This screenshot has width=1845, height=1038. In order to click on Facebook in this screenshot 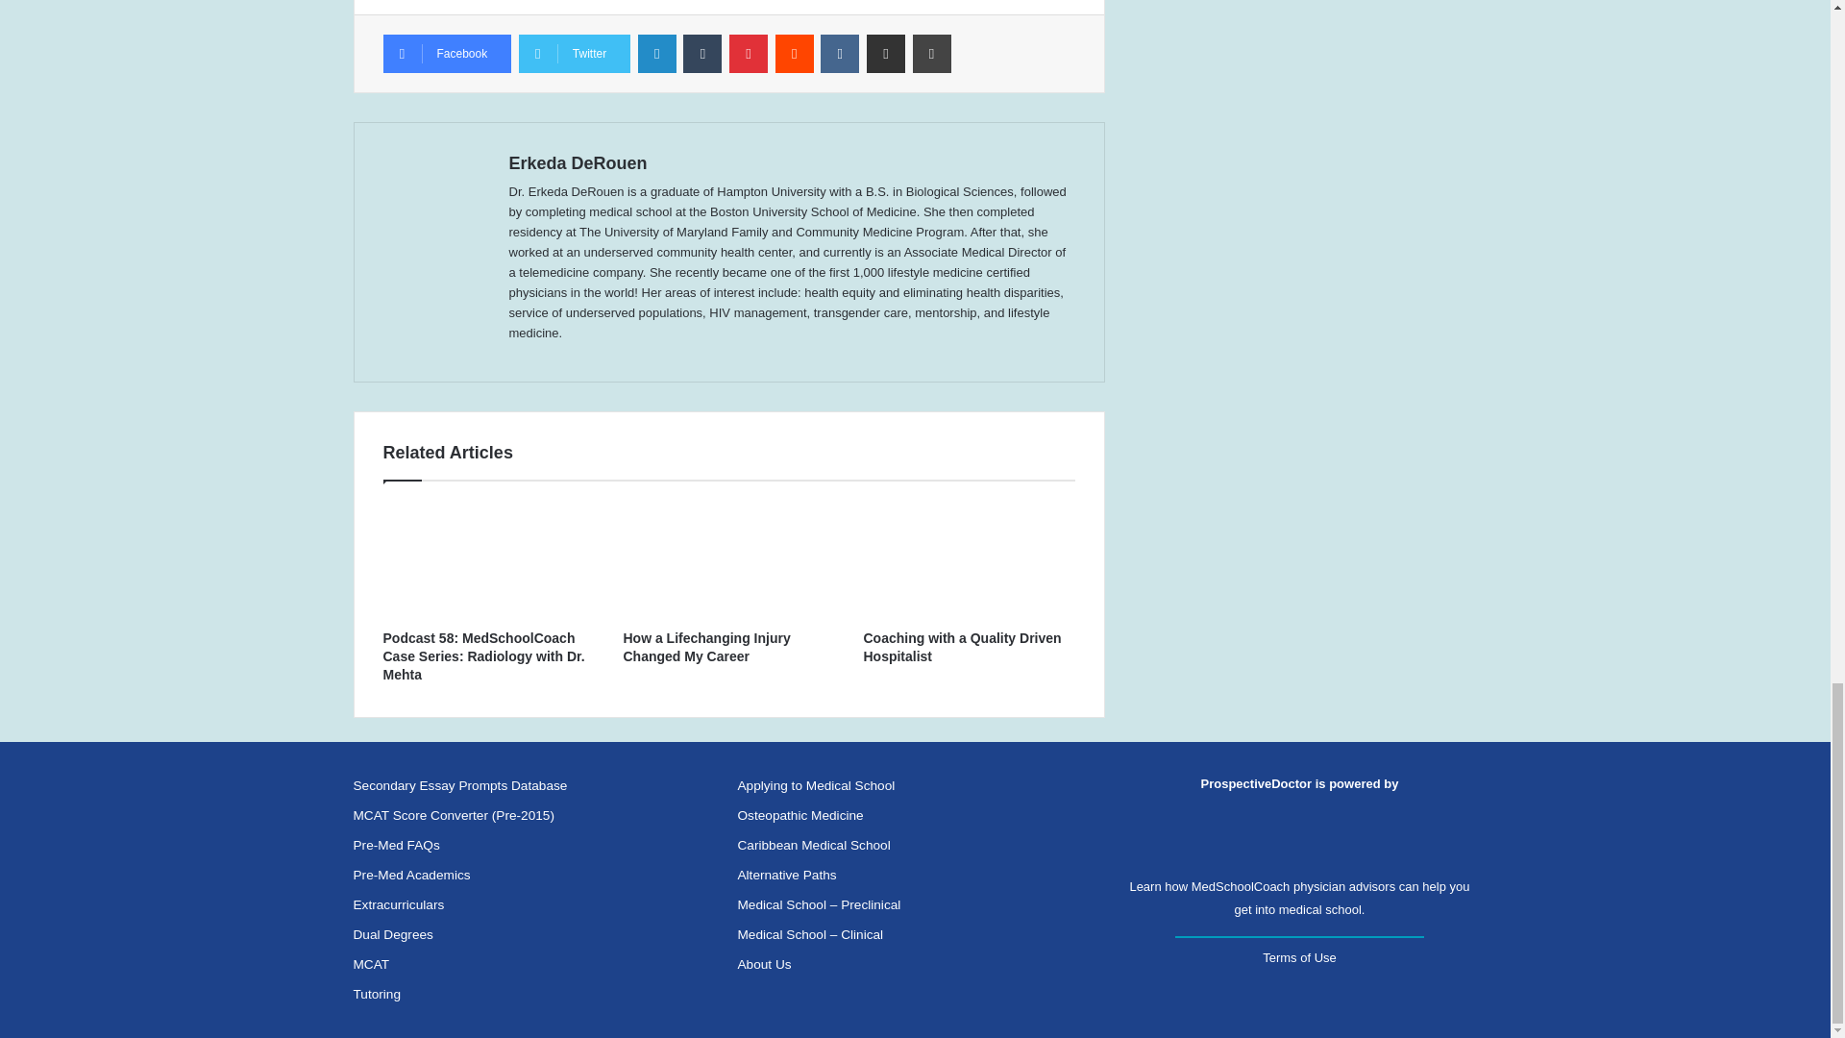, I will do `click(446, 53)`.